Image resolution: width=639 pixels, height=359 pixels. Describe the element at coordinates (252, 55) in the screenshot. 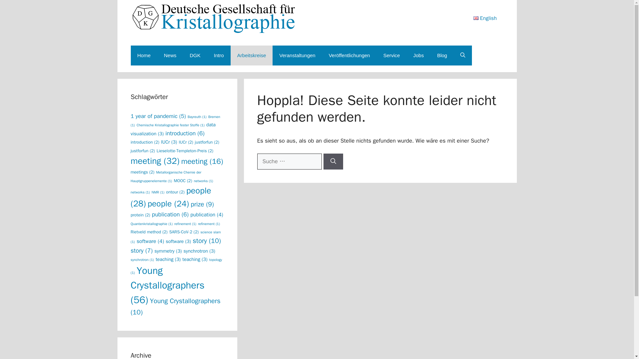

I see `Arbeitskreise` at that location.